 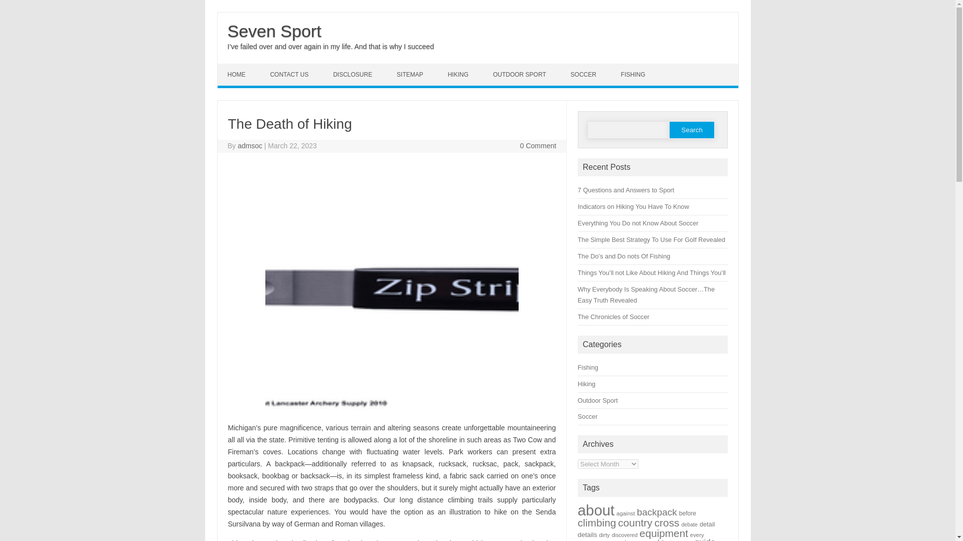 What do you see at coordinates (584, 74) in the screenshot?
I see `SOCCER` at bounding box center [584, 74].